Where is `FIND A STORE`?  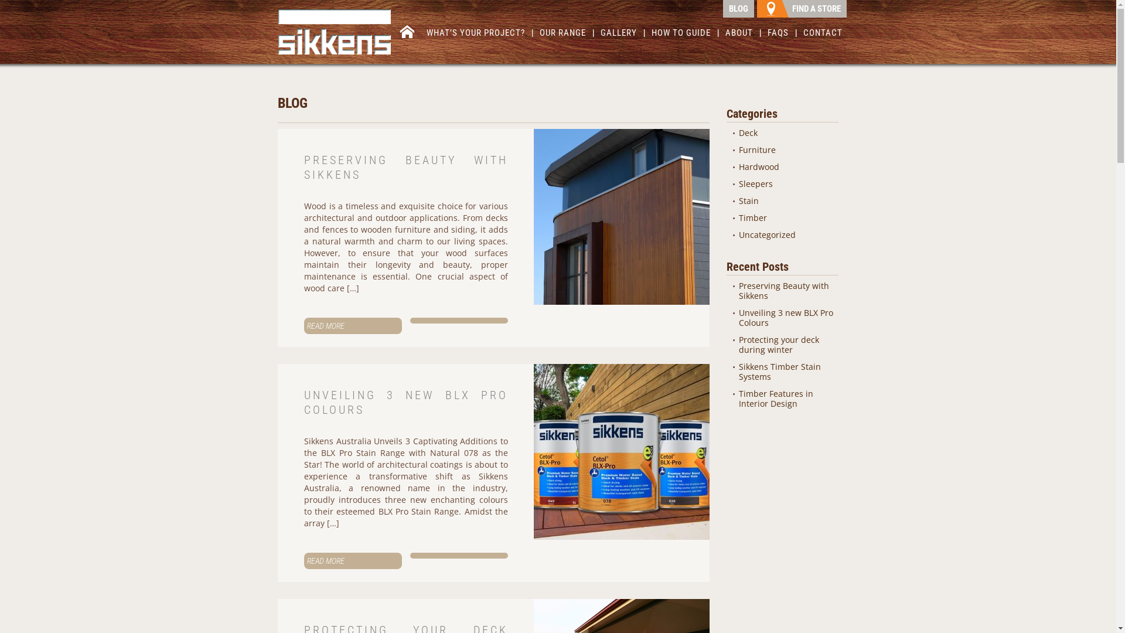
FIND A STORE is located at coordinates (802, 9).